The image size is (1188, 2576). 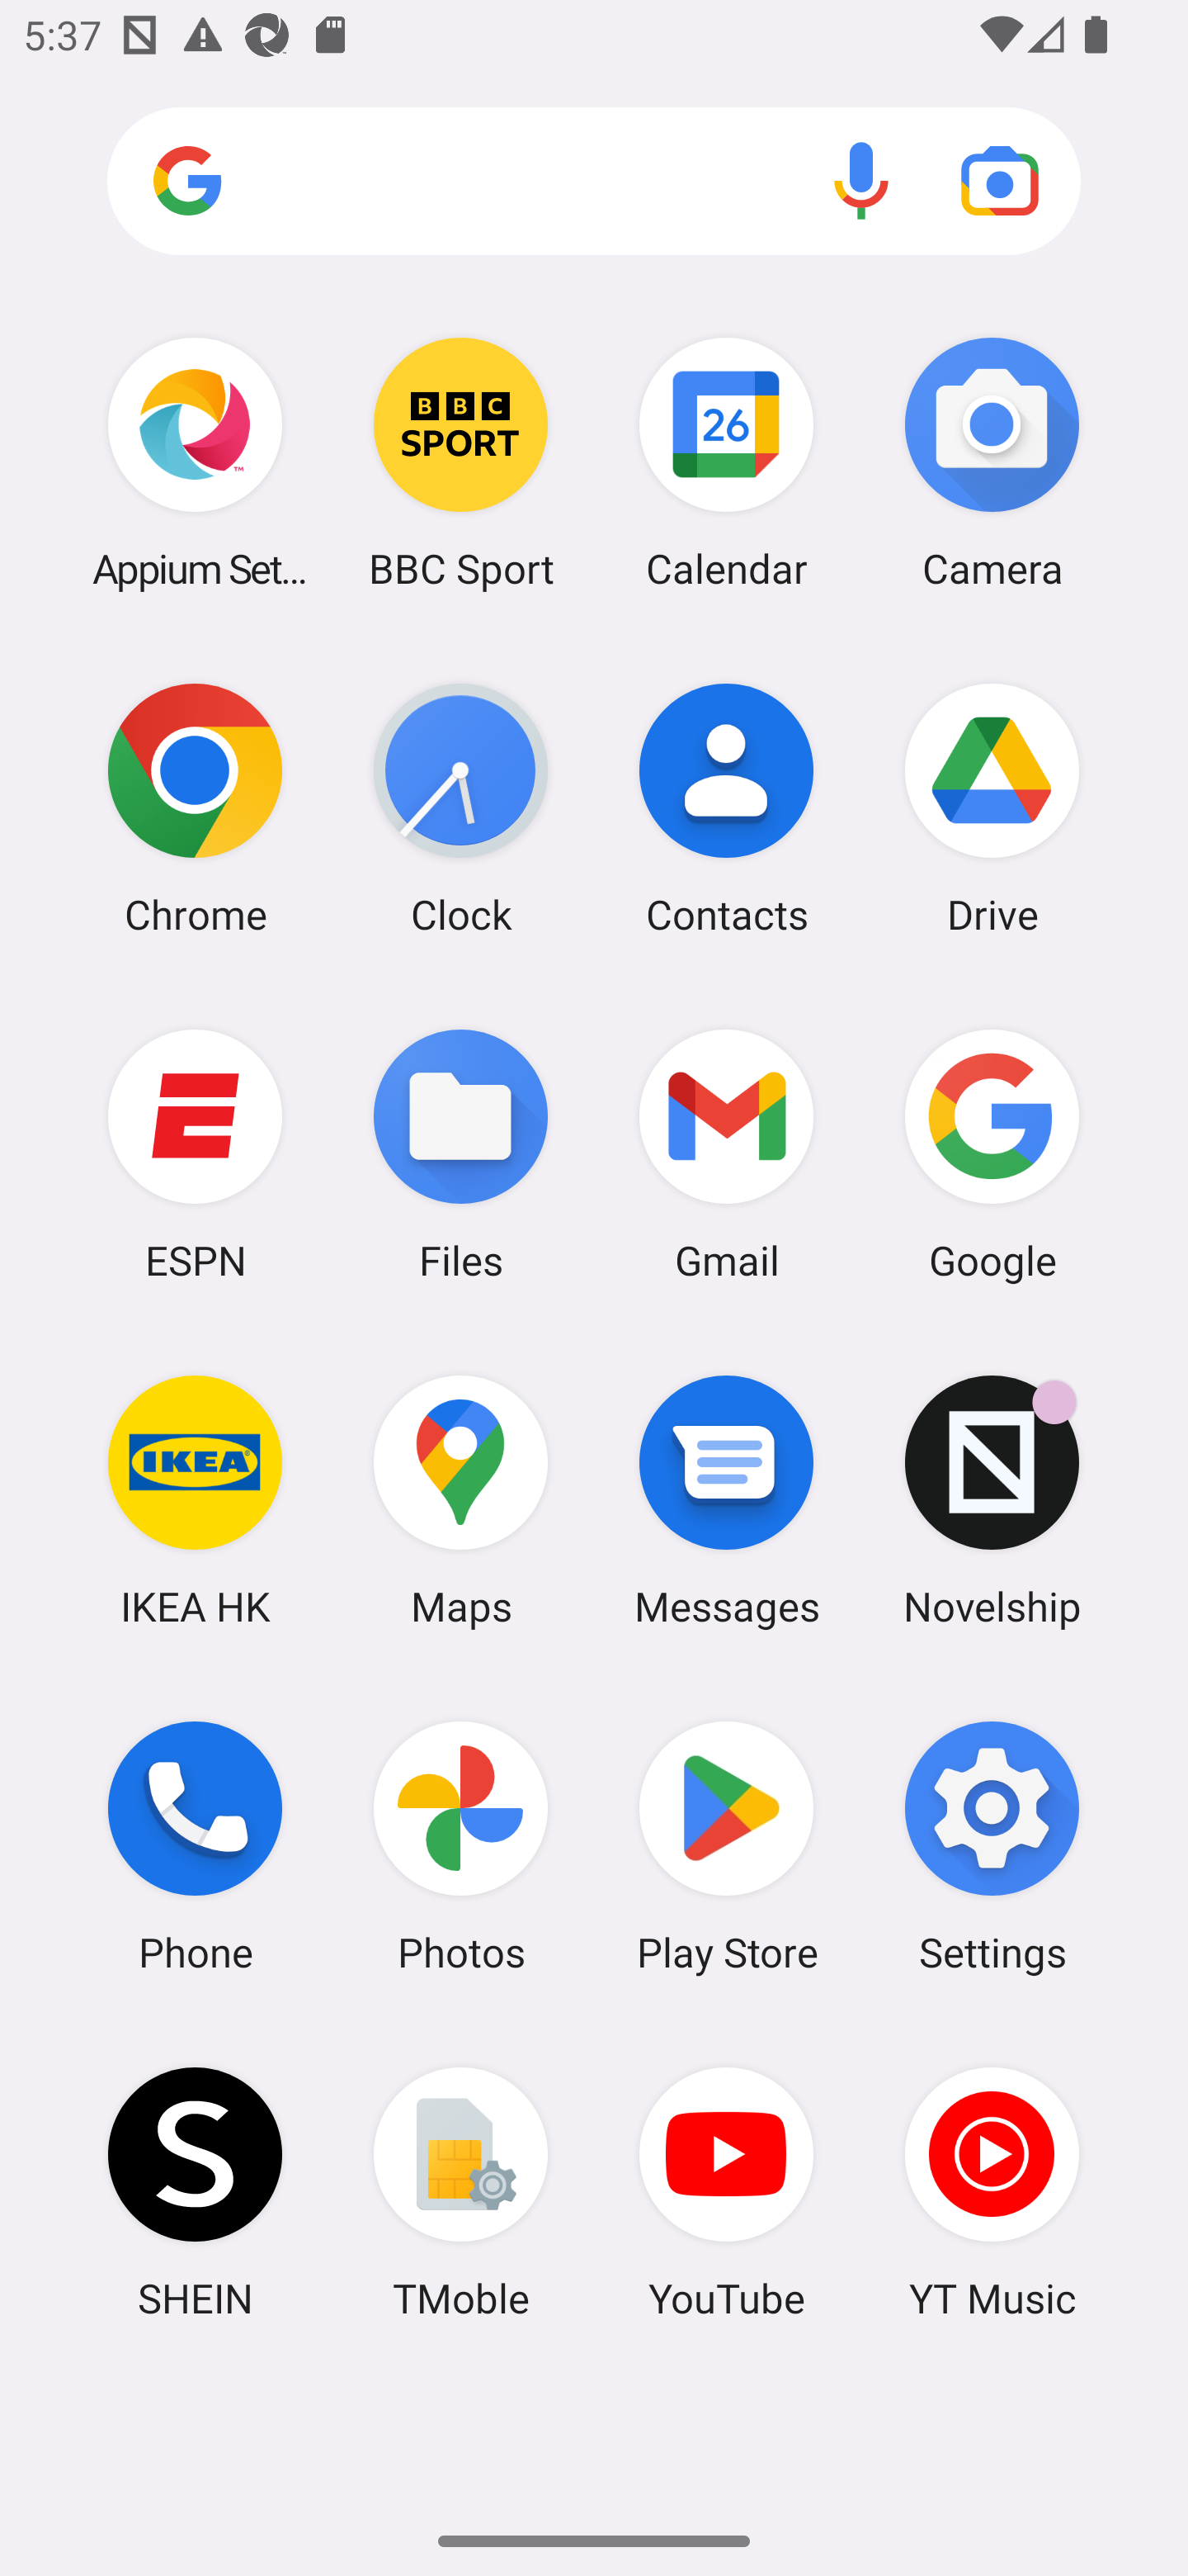 I want to click on Maps, so click(x=460, y=1500).